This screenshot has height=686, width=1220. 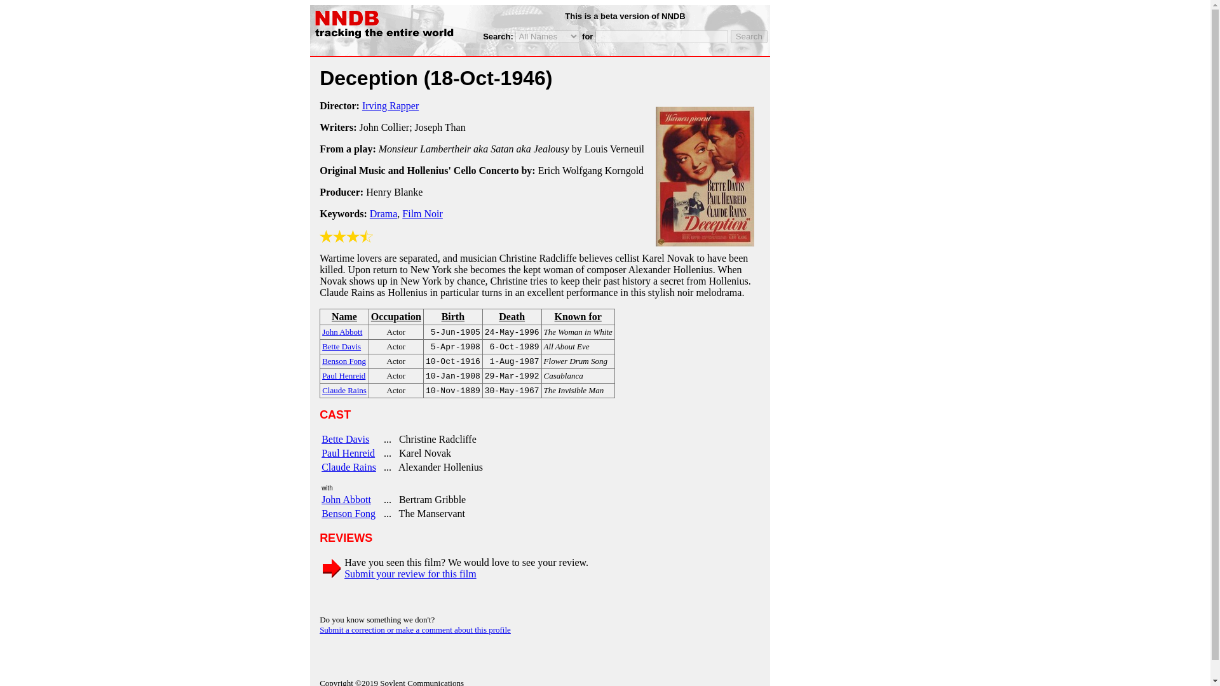 What do you see at coordinates (341, 346) in the screenshot?
I see `Bette Davis` at bounding box center [341, 346].